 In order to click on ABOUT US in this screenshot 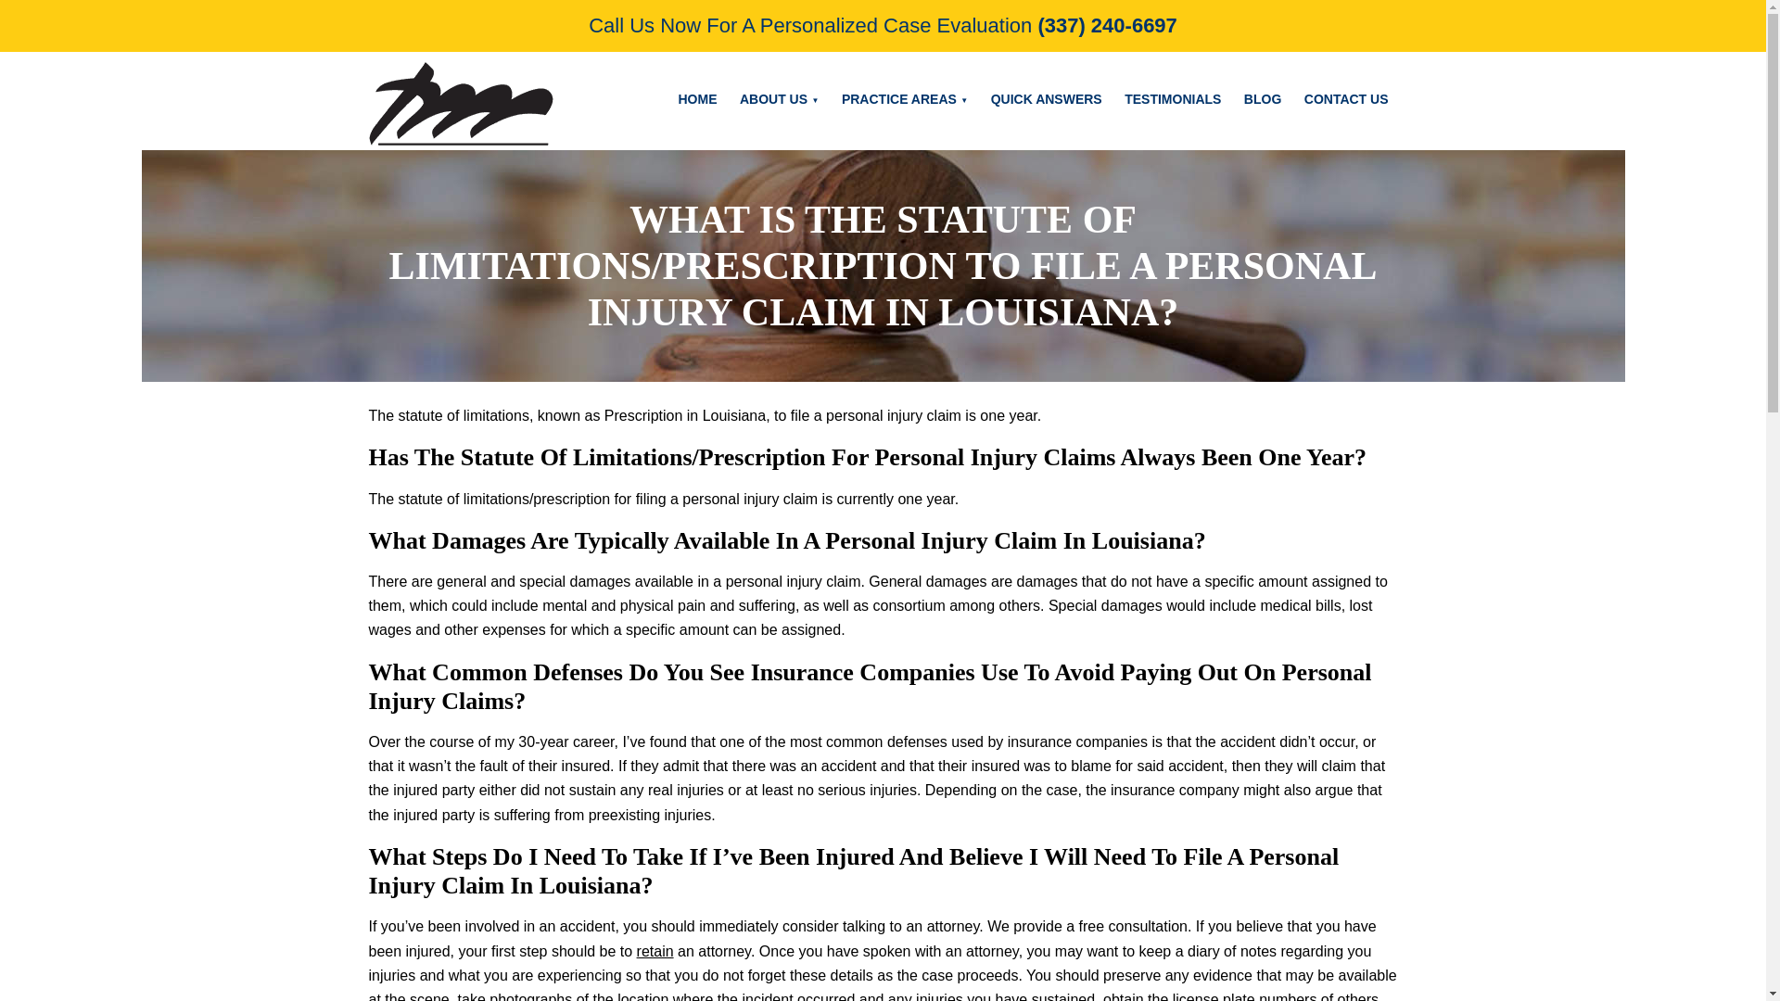, I will do `click(779, 99)`.